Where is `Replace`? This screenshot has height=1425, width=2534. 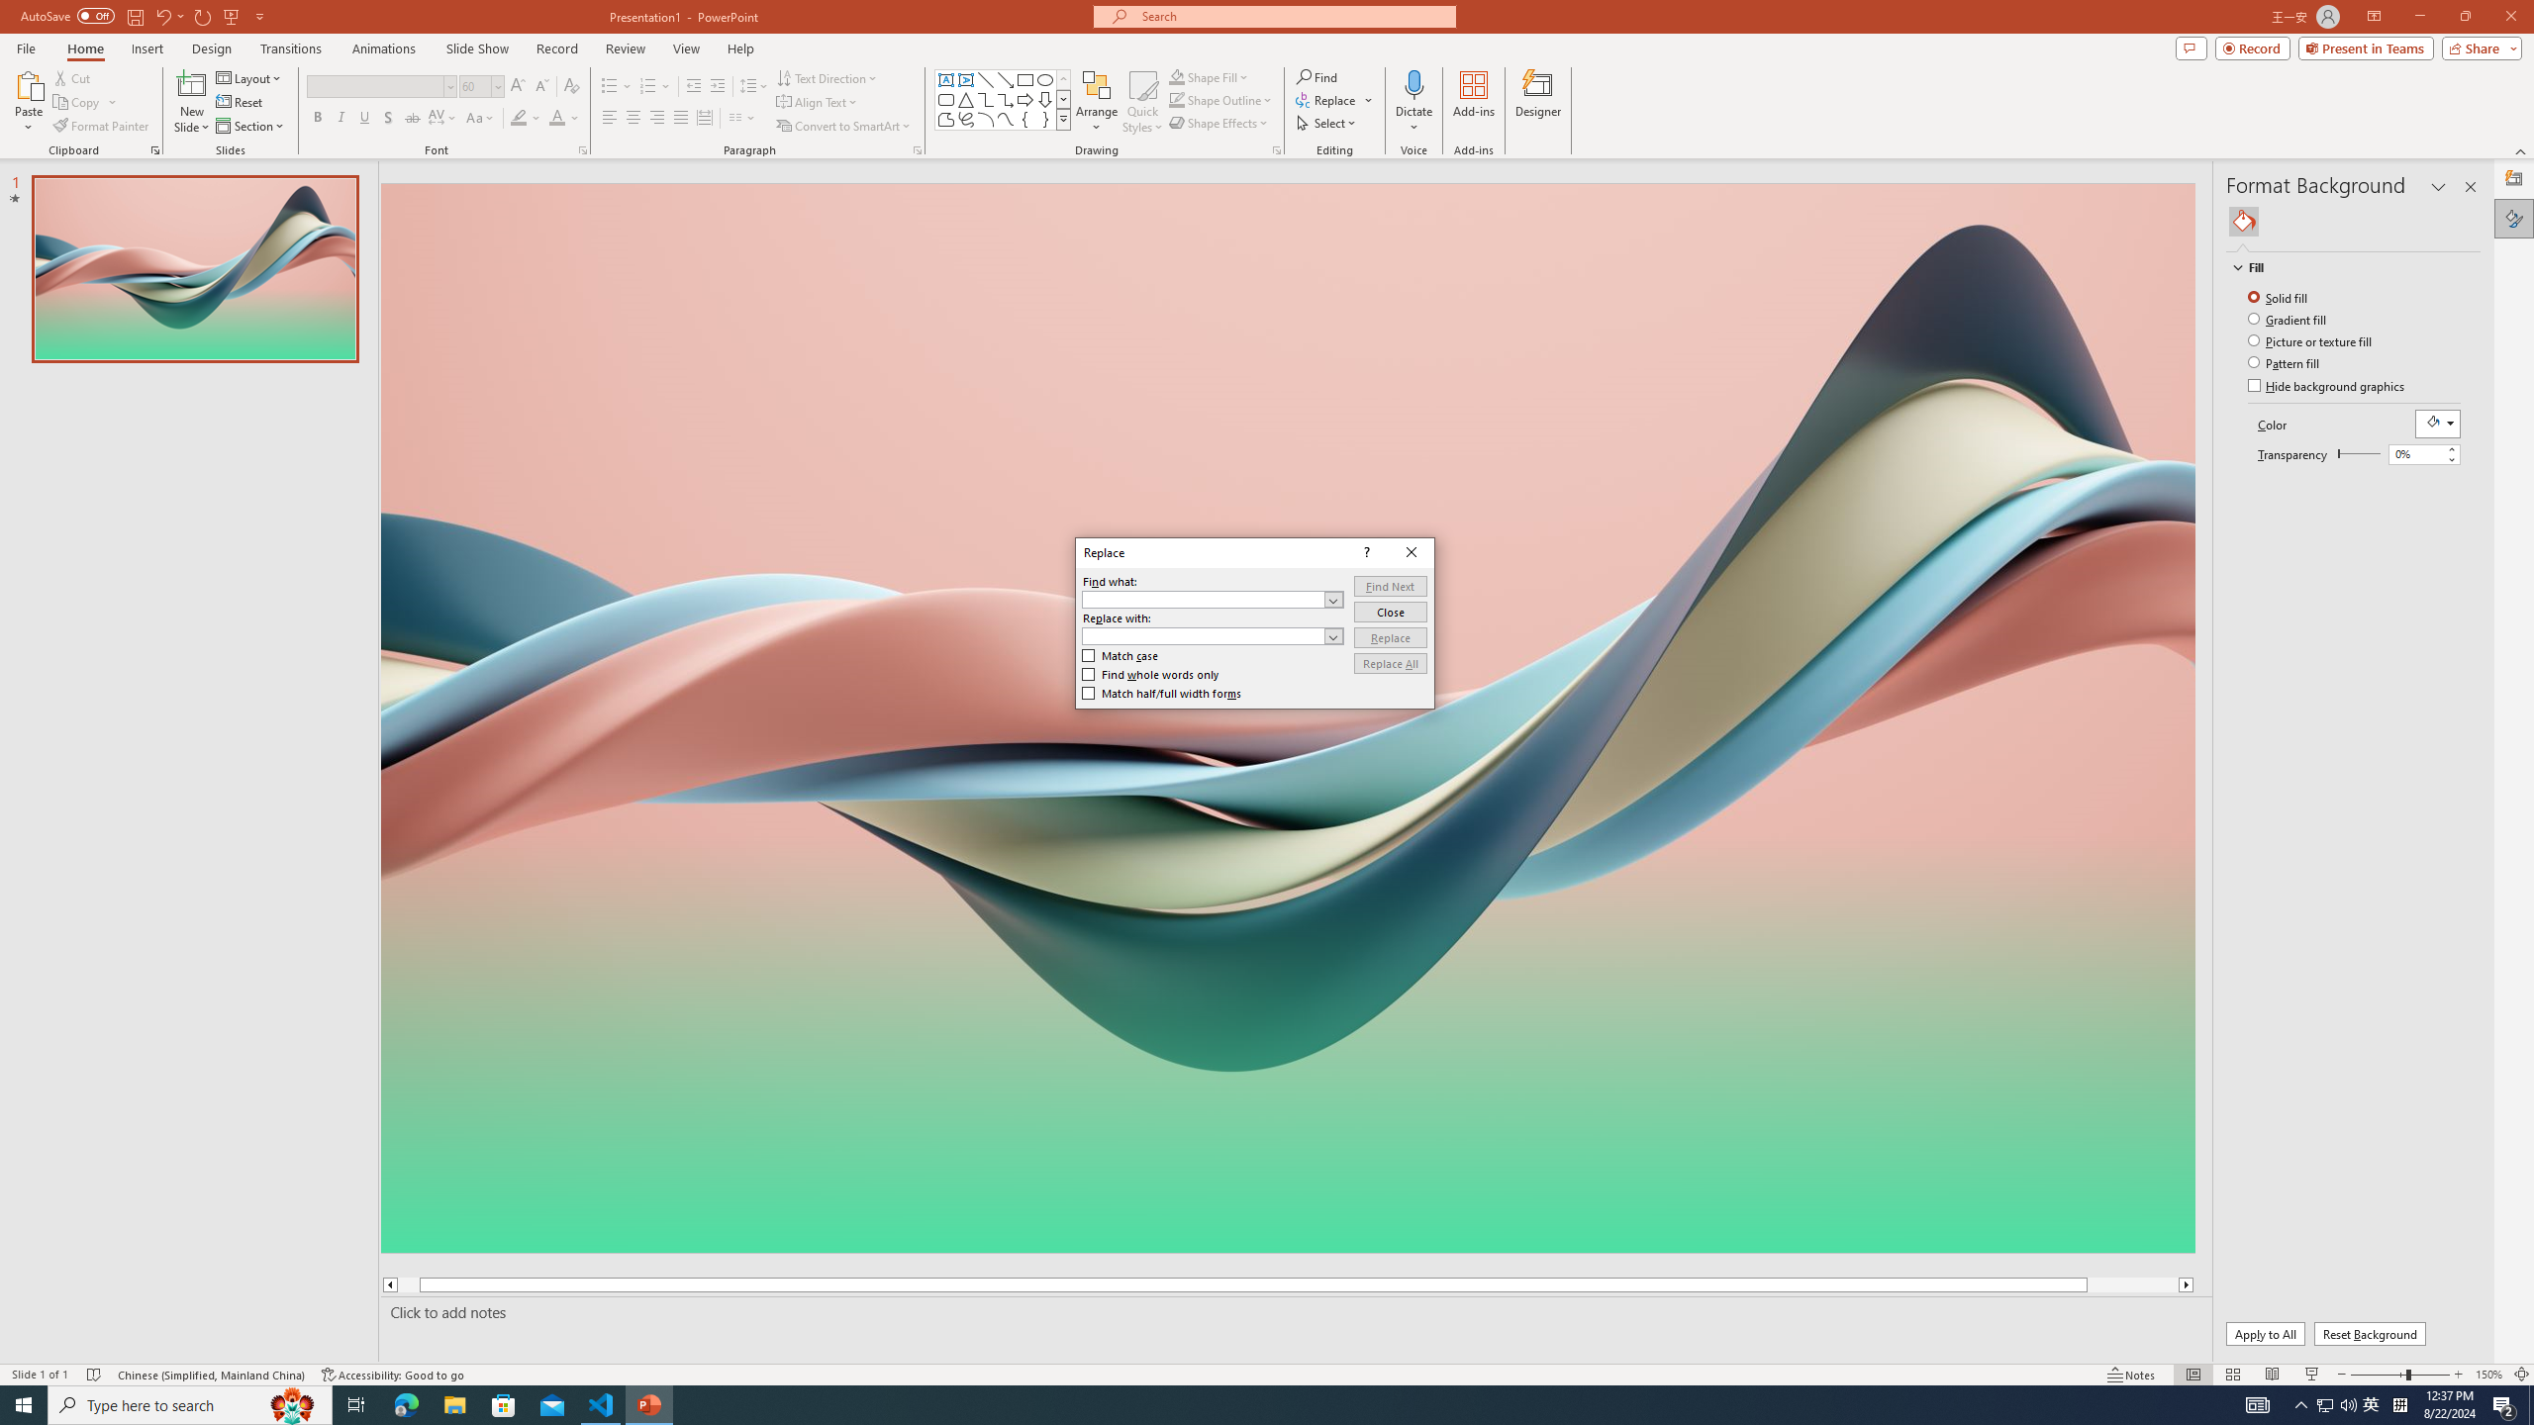
Replace is located at coordinates (1391, 637).